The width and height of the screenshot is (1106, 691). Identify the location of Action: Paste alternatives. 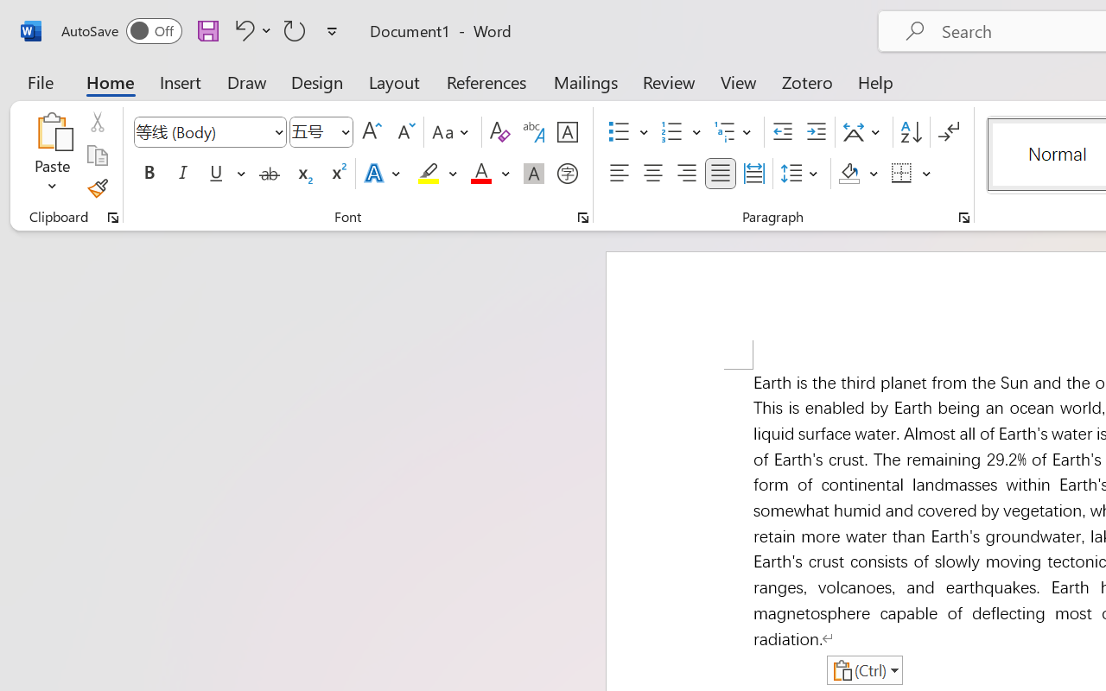
(864, 670).